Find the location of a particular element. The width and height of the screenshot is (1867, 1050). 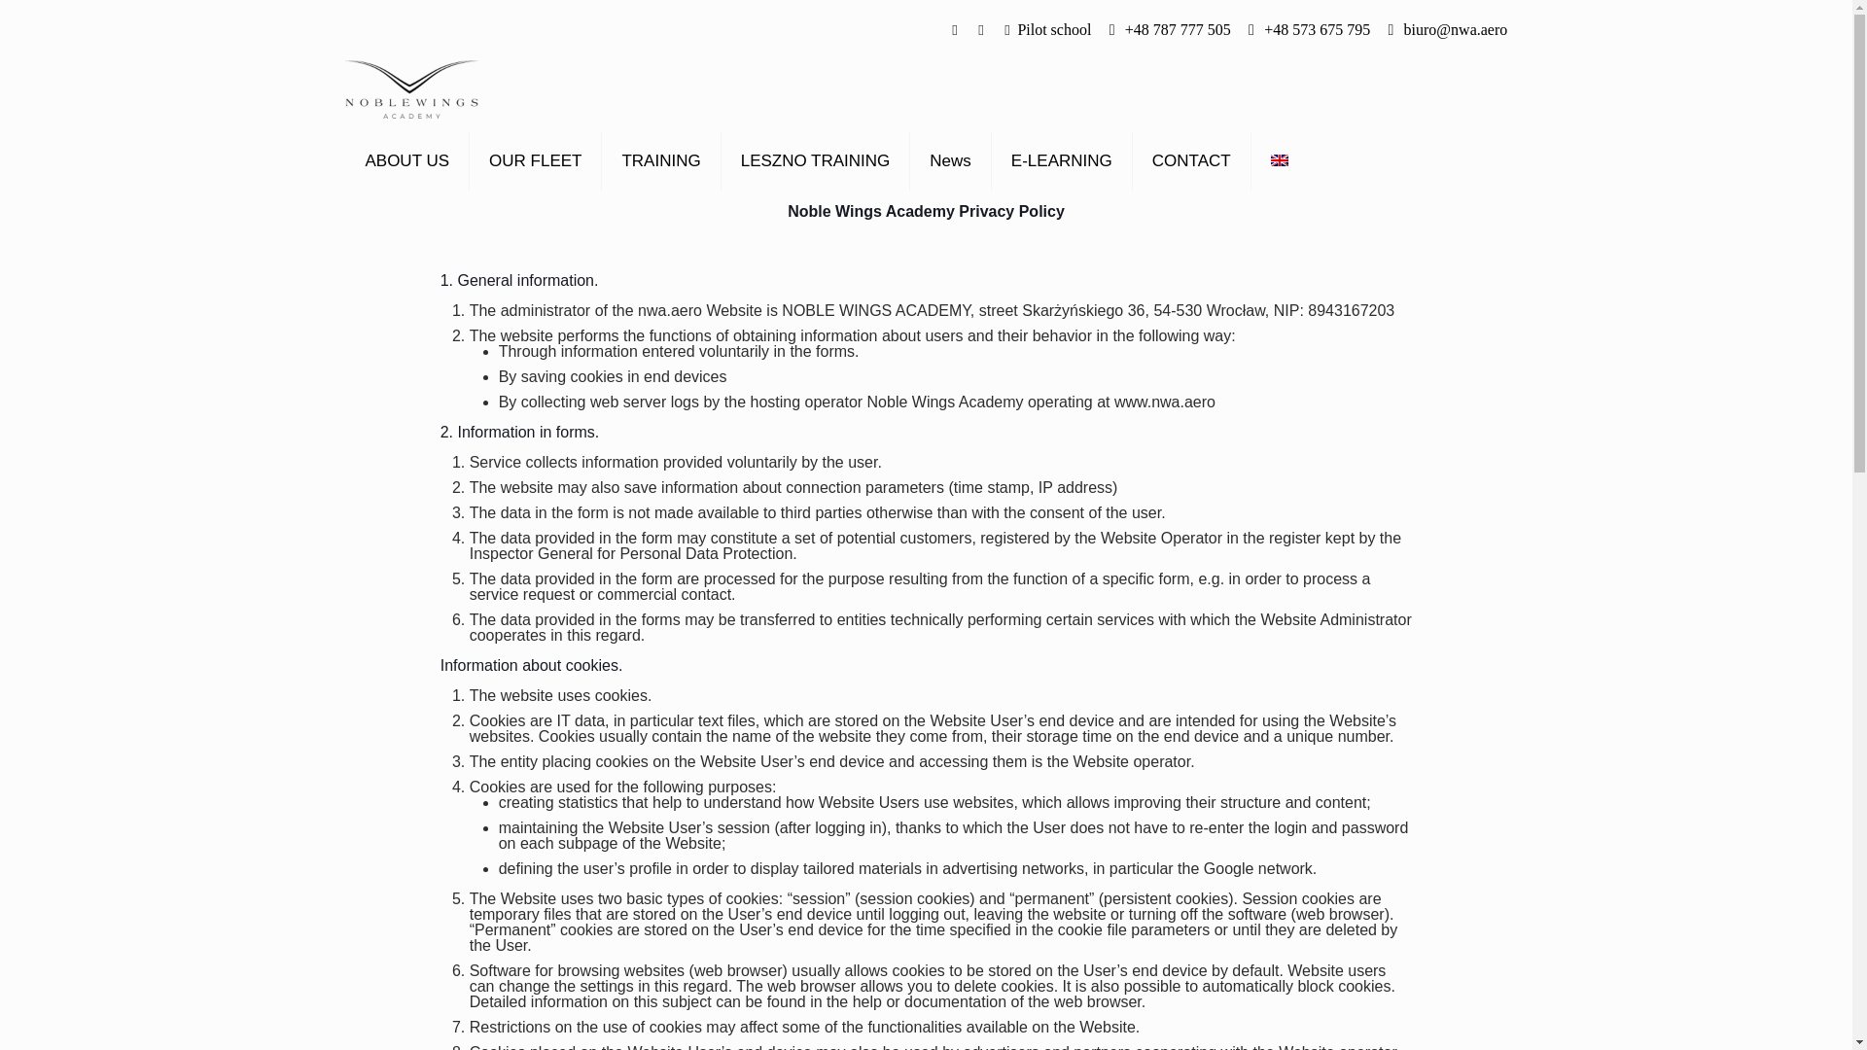

OUR FLEET is located at coordinates (535, 160).